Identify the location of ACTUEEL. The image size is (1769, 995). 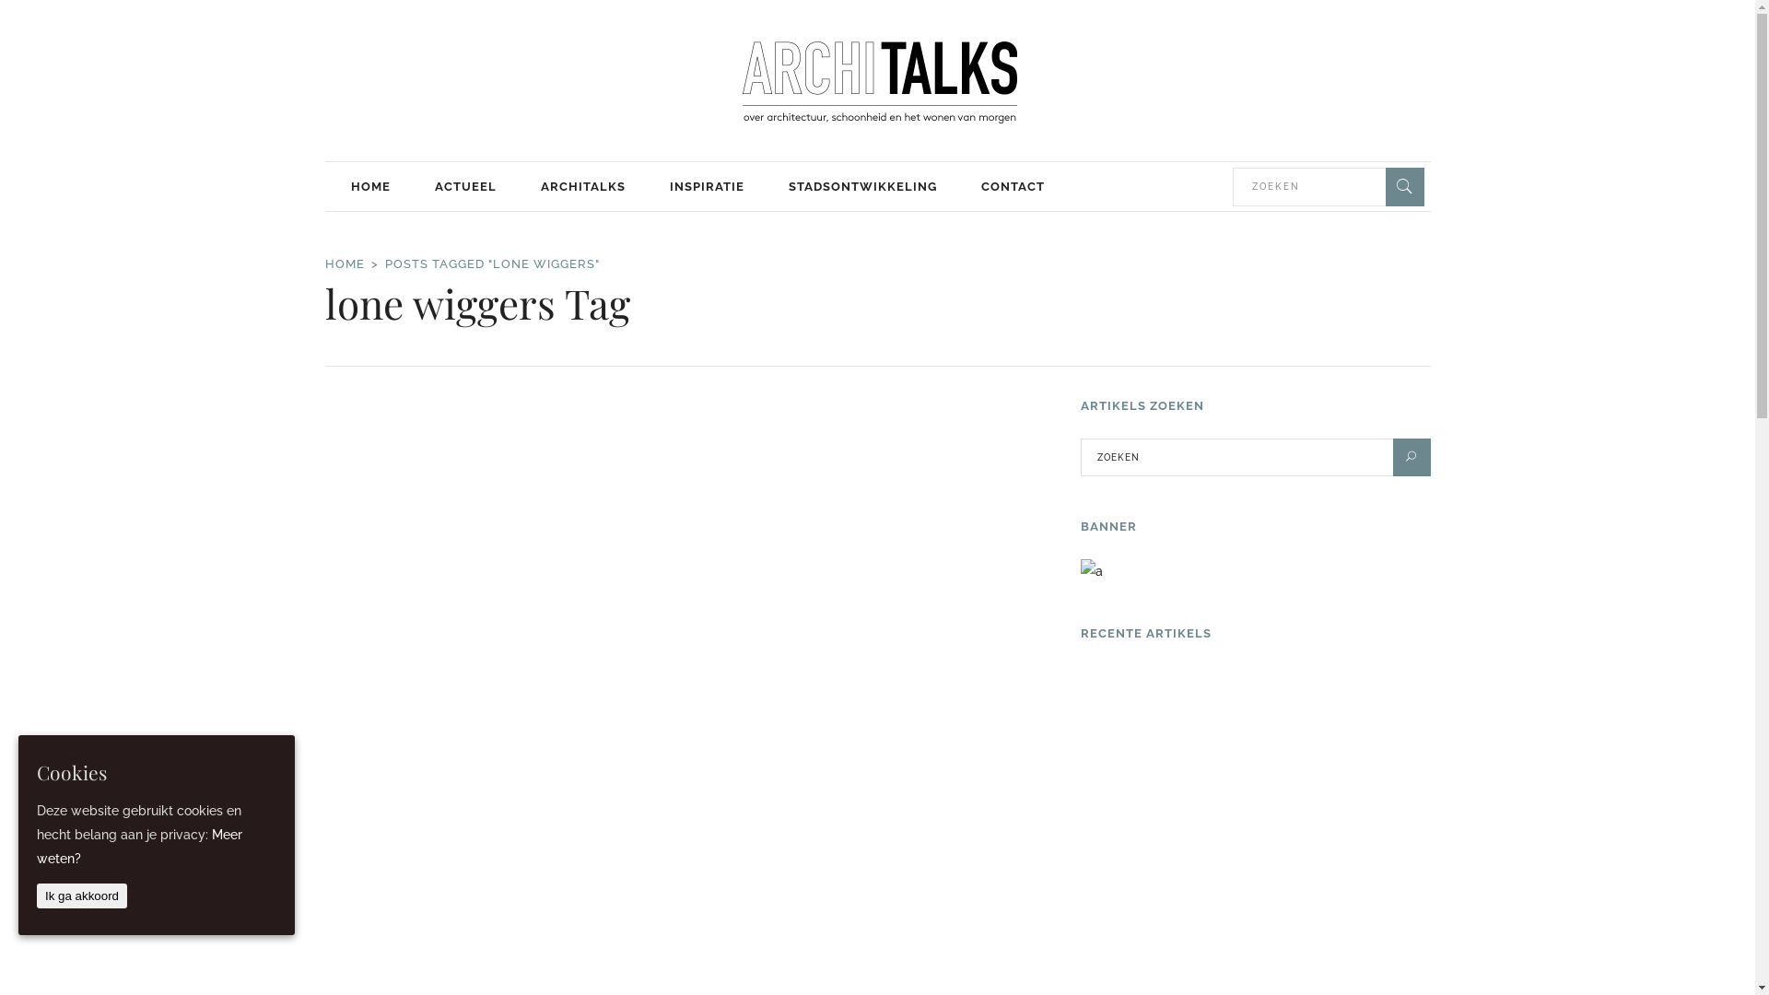
(466, 186).